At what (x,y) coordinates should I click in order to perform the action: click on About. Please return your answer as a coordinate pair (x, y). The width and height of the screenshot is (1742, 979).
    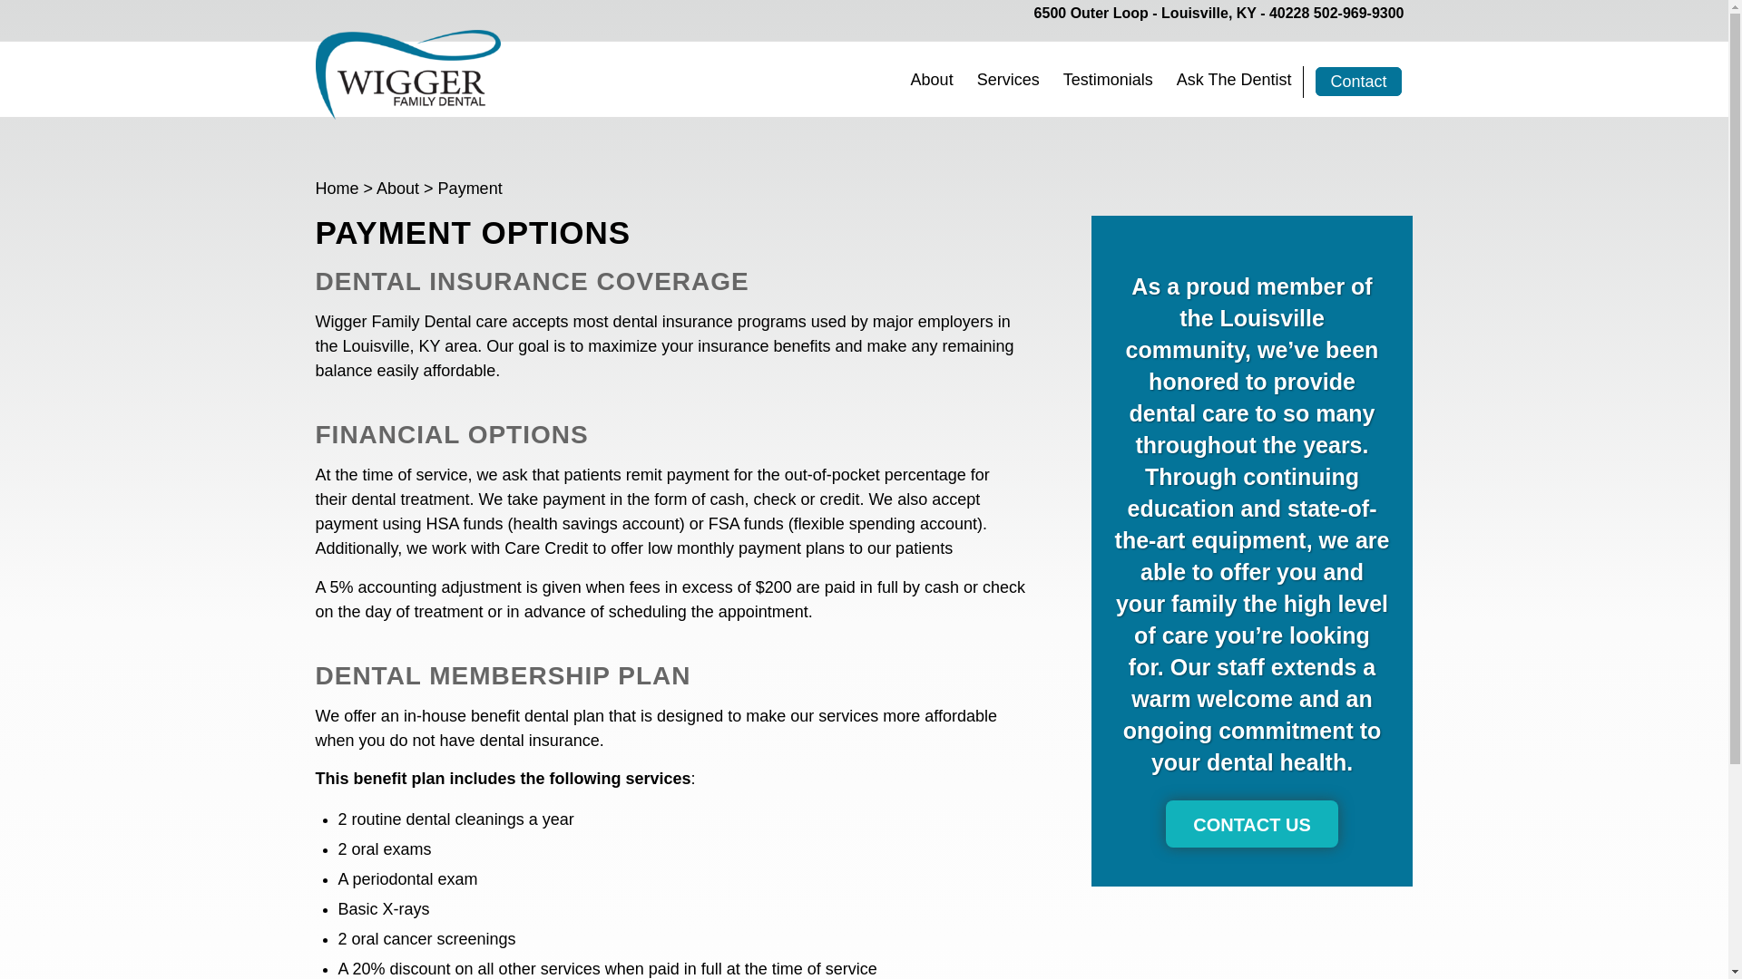
    Looking at the image, I should click on (397, 189).